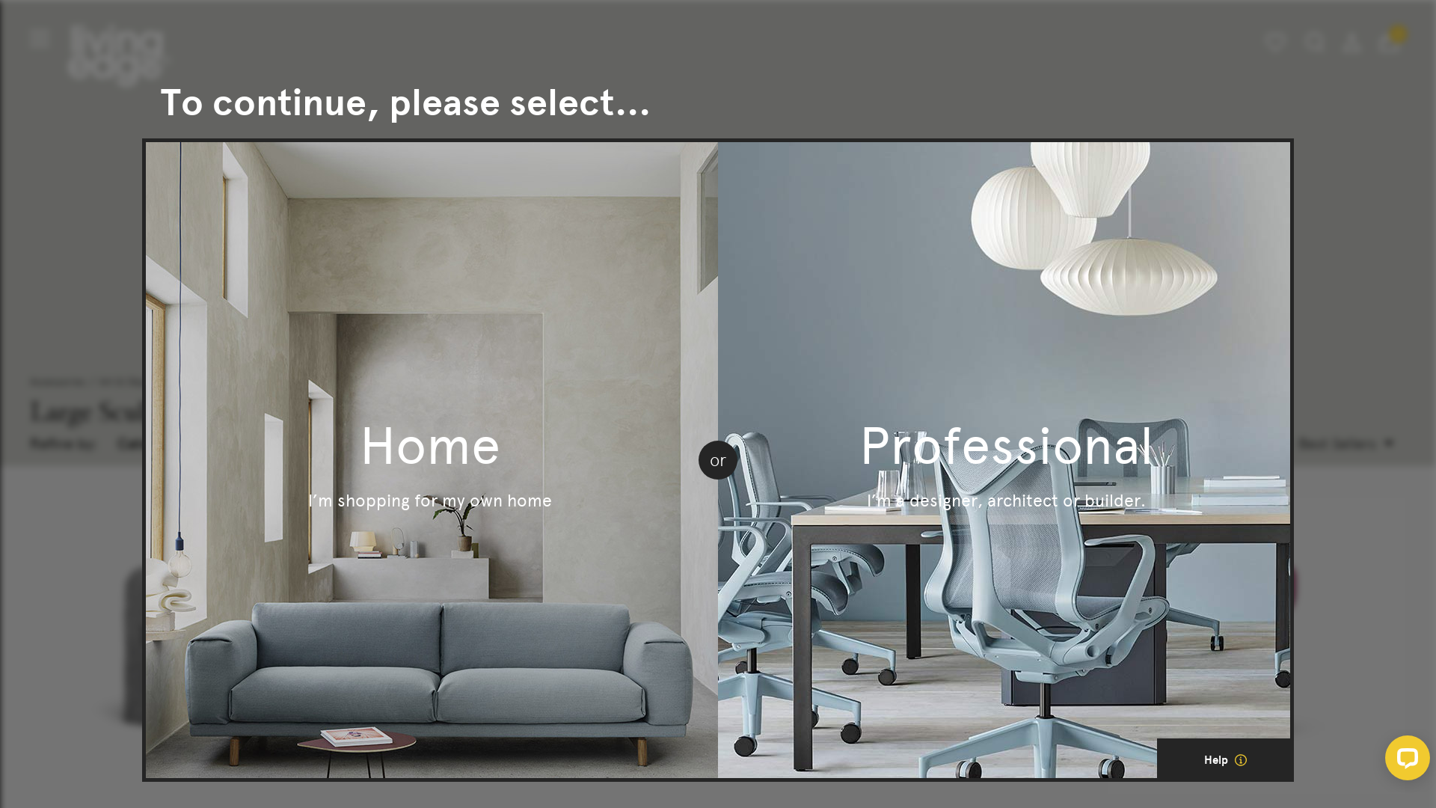 Image resolution: width=1436 pixels, height=808 pixels. Describe the element at coordinates (159, 443) in the screenshot. I see `Category` at that location.